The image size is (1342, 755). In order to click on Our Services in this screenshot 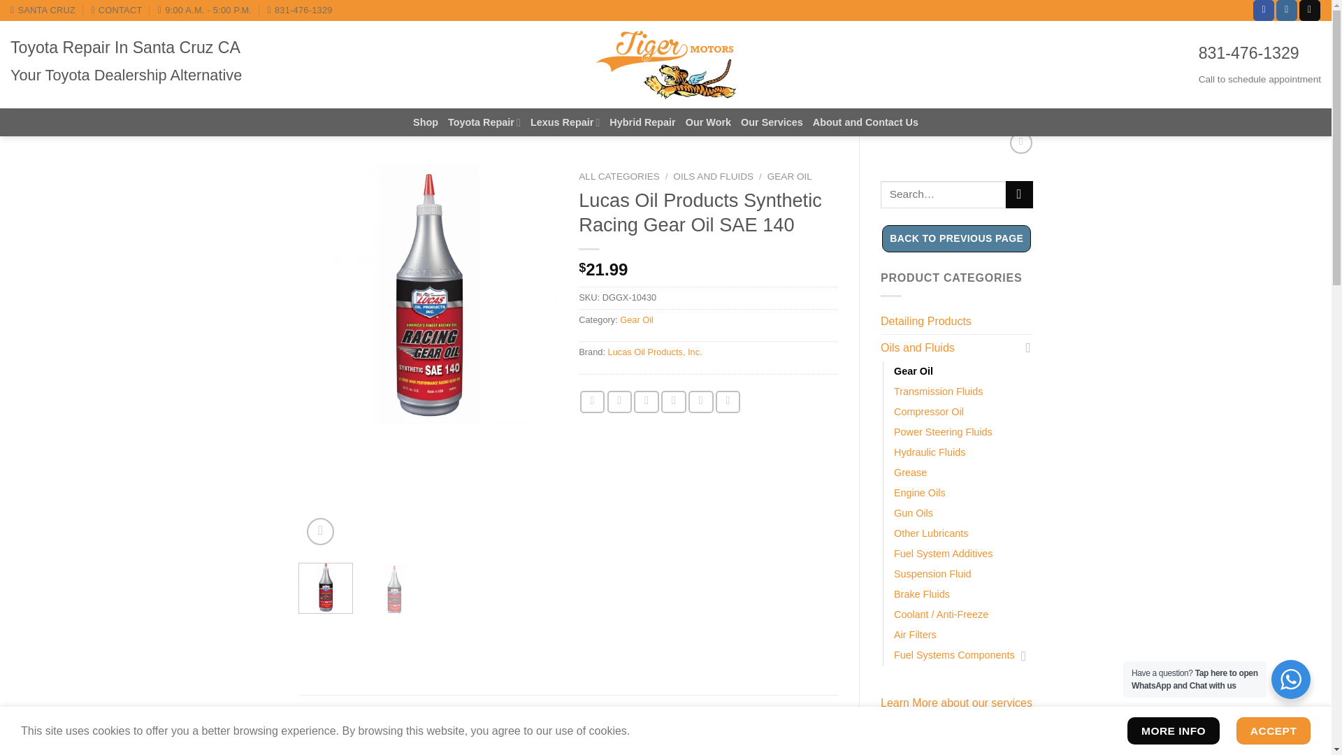, I will do `click(772, 122)`.